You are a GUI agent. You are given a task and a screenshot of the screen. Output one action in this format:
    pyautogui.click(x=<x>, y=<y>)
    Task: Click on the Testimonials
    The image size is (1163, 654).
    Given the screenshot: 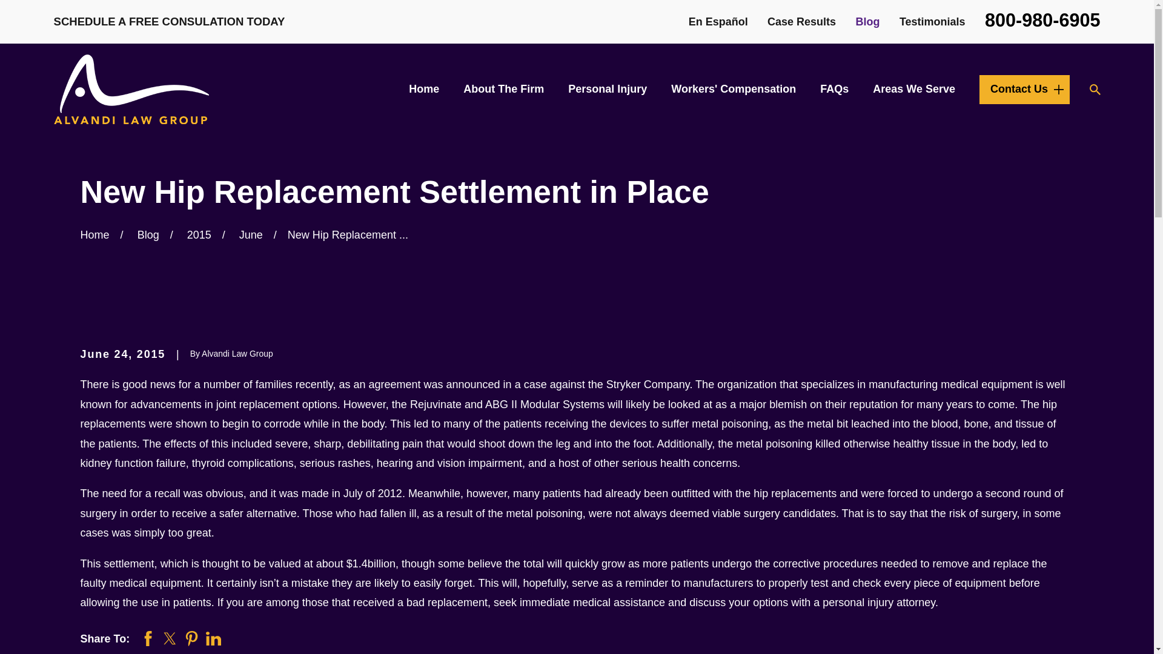 What is the action you would take?
    pyautogui.click(x=932, y=22)
    